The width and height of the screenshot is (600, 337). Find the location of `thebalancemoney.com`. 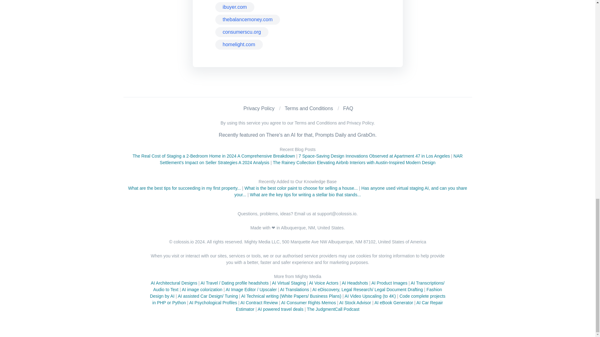

thebalancemoney.com is located at coordinates (247, 19).